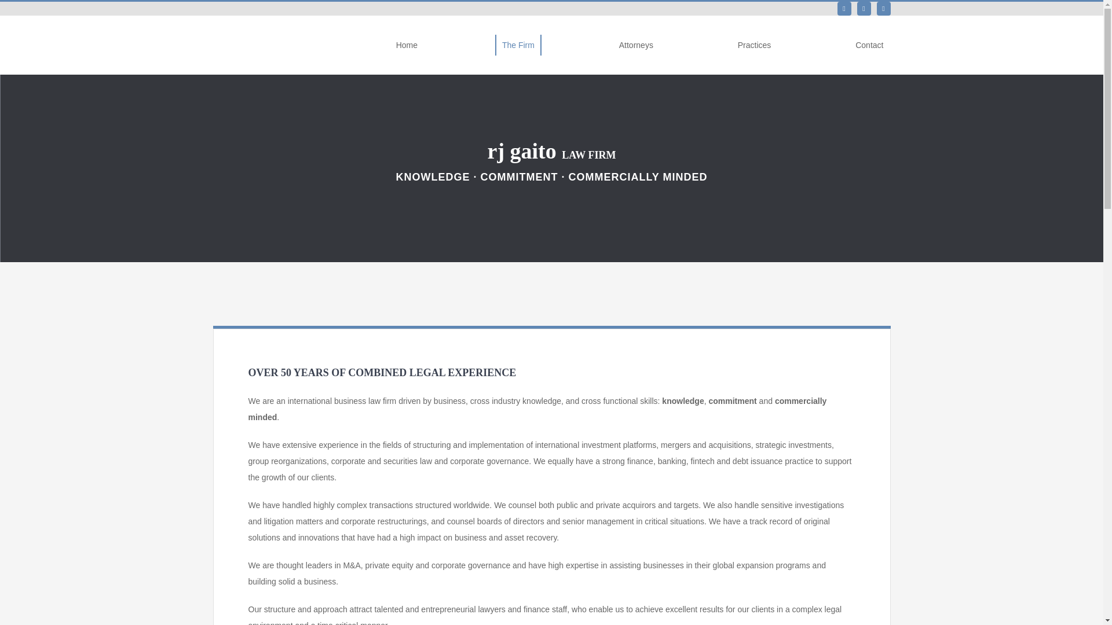 The height and width of the screenshot is (625, 1112). What do you see at coordinates (636, 45) in the screenshot?
I see `Attorneys` at bounding box center [636, 45].